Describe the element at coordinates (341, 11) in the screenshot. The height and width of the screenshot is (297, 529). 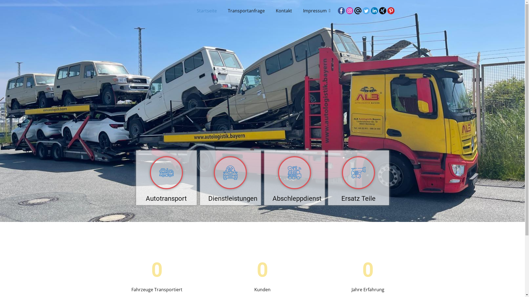
I see `facebook` at that location.